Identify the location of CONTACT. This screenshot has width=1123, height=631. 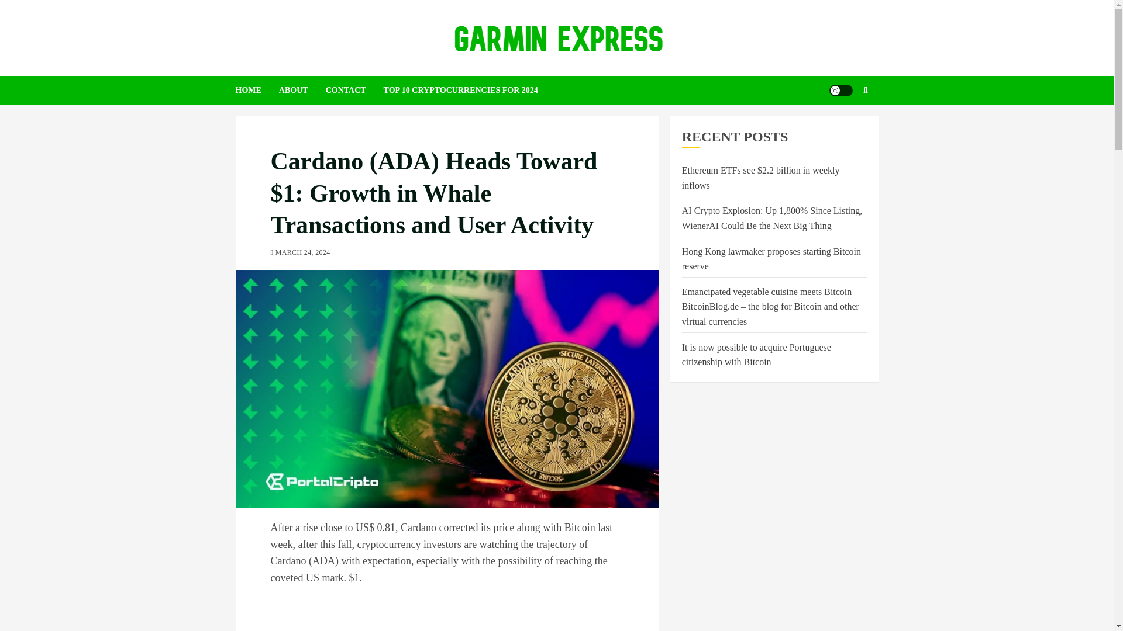
(354, 90).